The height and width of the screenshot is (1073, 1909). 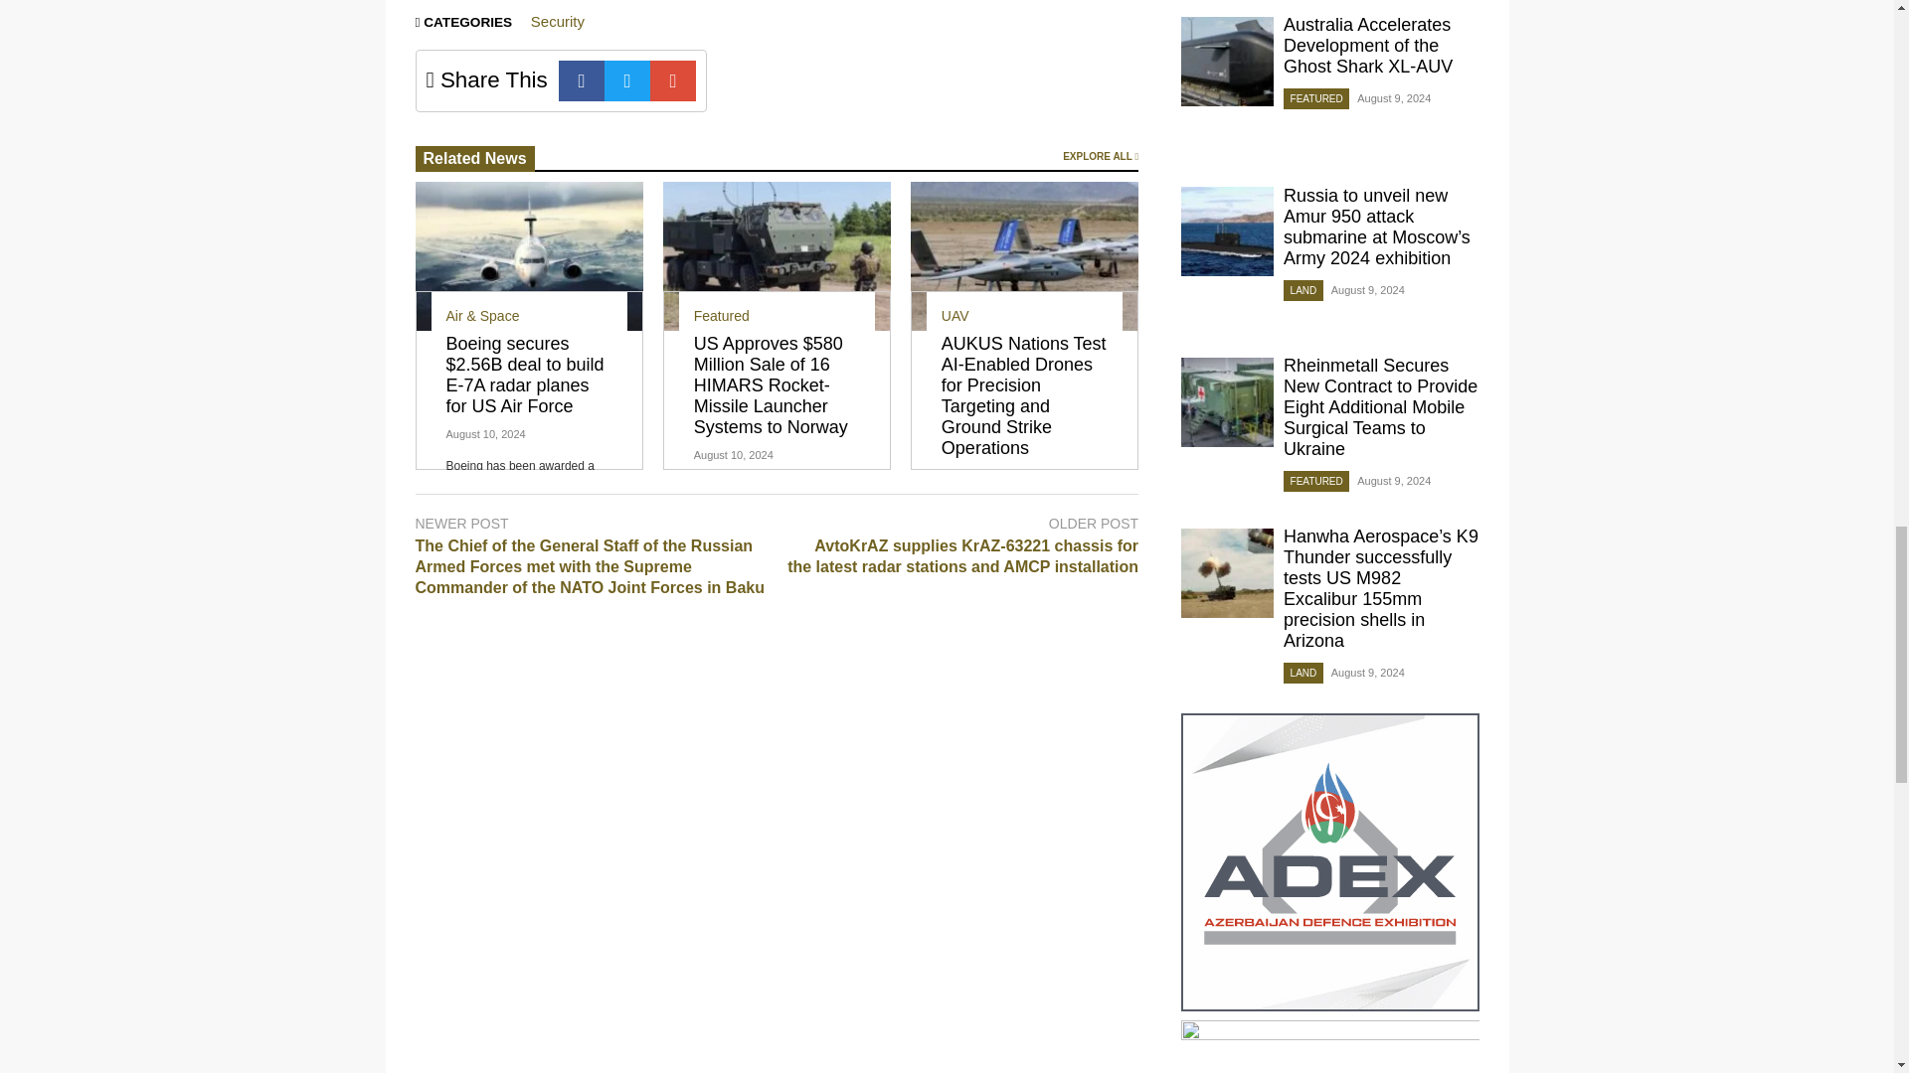 What do you see at coordinates (722, 316) in the screenshot?
I see `Featured` at bounding box center [722, 316].